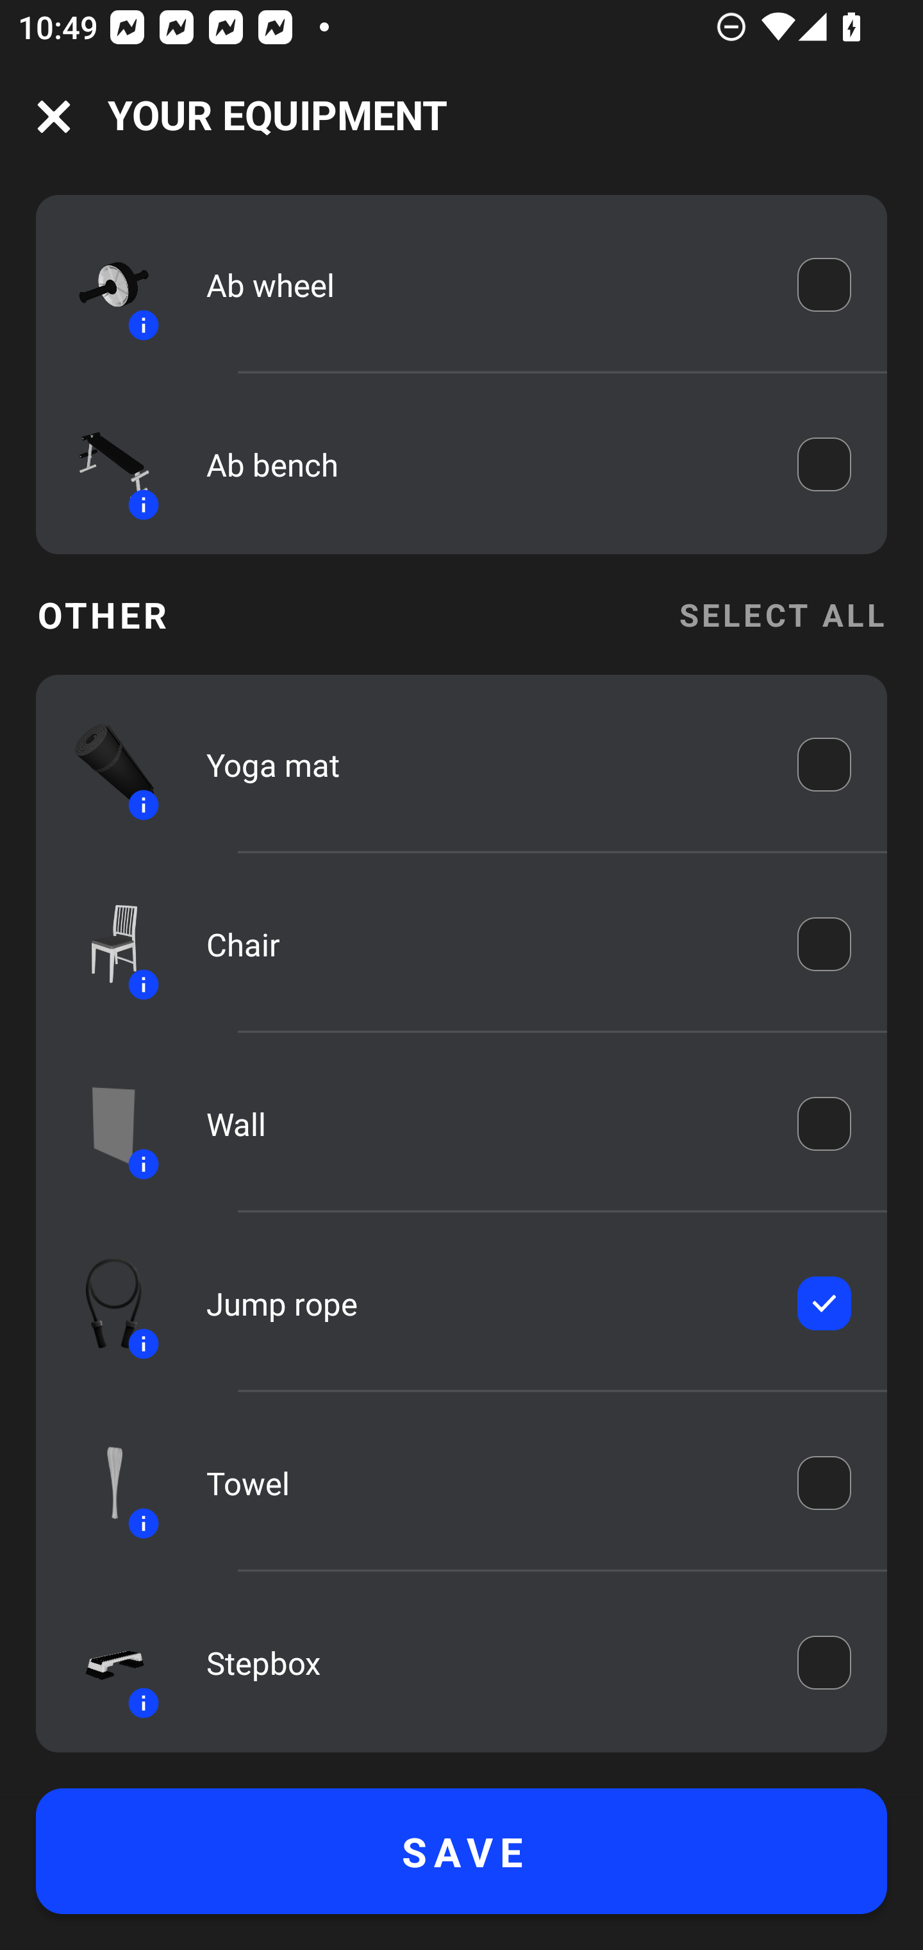 Image resolution: width=923 pixels, height=1950 pixels. Describe the element at coordinates (103, 464) in the screenshot. I see `Equipment icon Information icon` at that location.